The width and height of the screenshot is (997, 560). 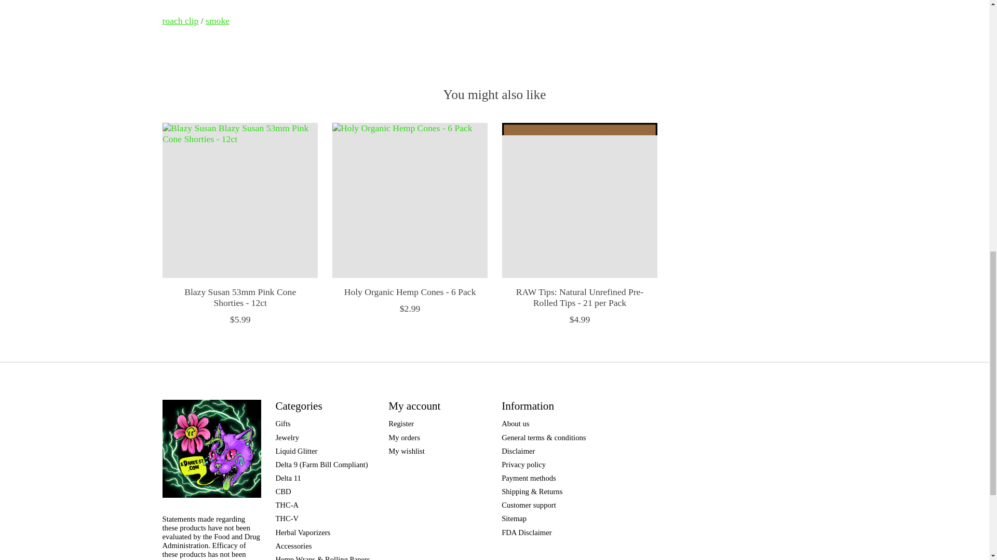 What do you see at coordinates (515, 423) in the screenshot?
I see `About us` at bounding box center [515, 423].